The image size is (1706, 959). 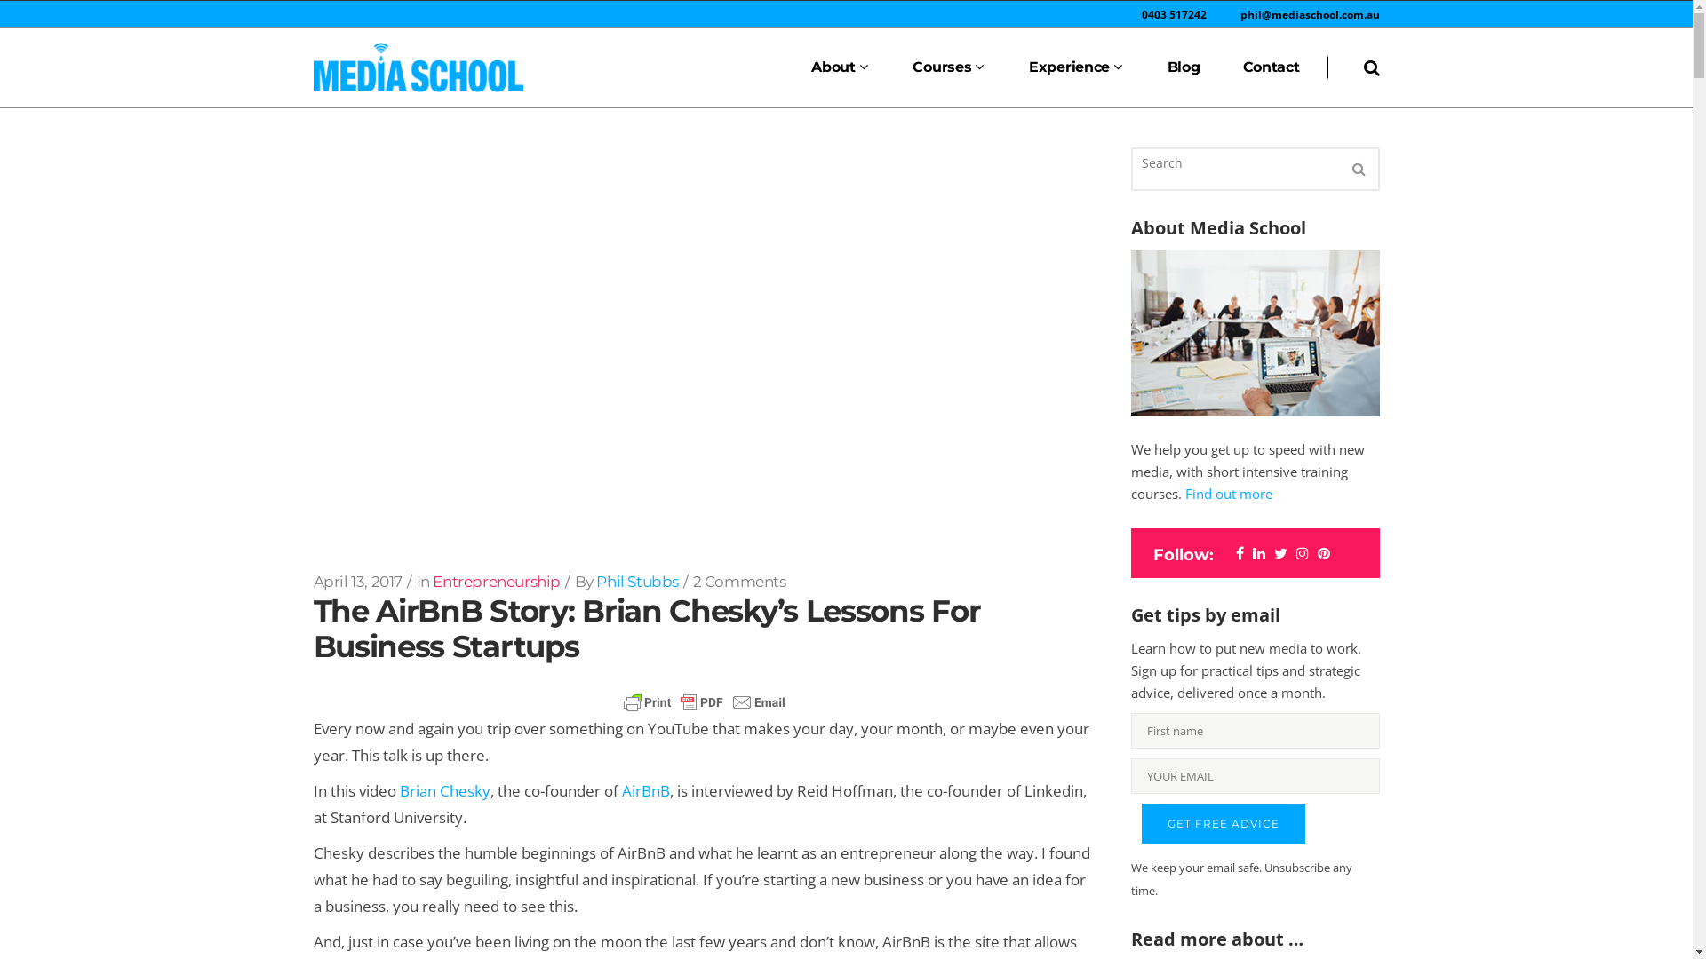 What do you see at coordinates (949, 67) in the screenshot?
I see `Courses` at bounding box center [949, 67].